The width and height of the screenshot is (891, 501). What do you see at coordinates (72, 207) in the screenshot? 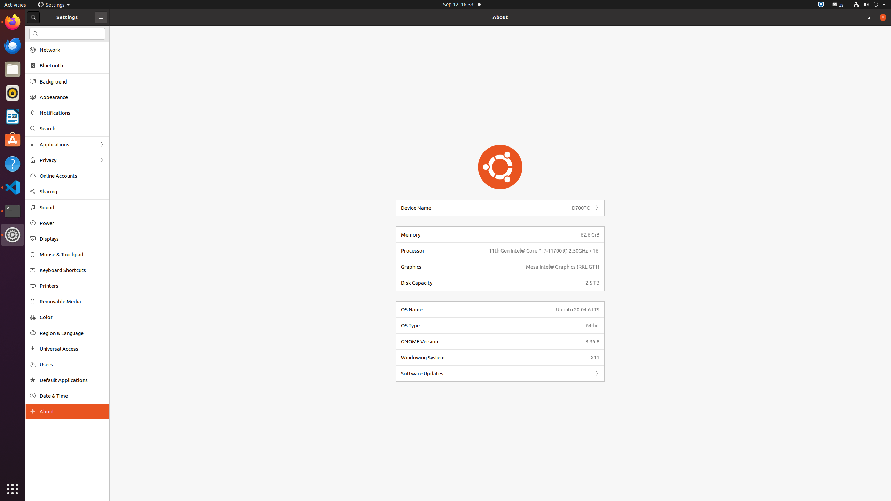
I see `Sound` at bounding box center [72, 207].